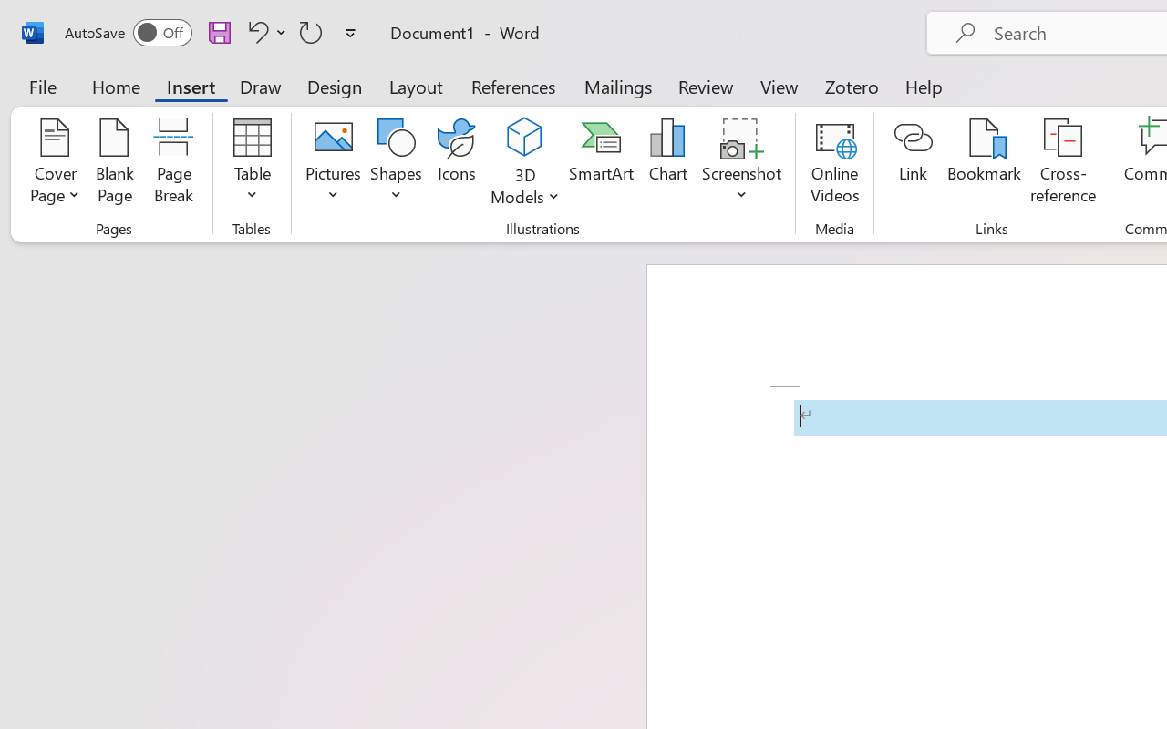 The image size is (1167, 729). What do you see at coordinates (311, 32) in the screenshot?
I see `Repeat Style` at bounding box center [311, 32].